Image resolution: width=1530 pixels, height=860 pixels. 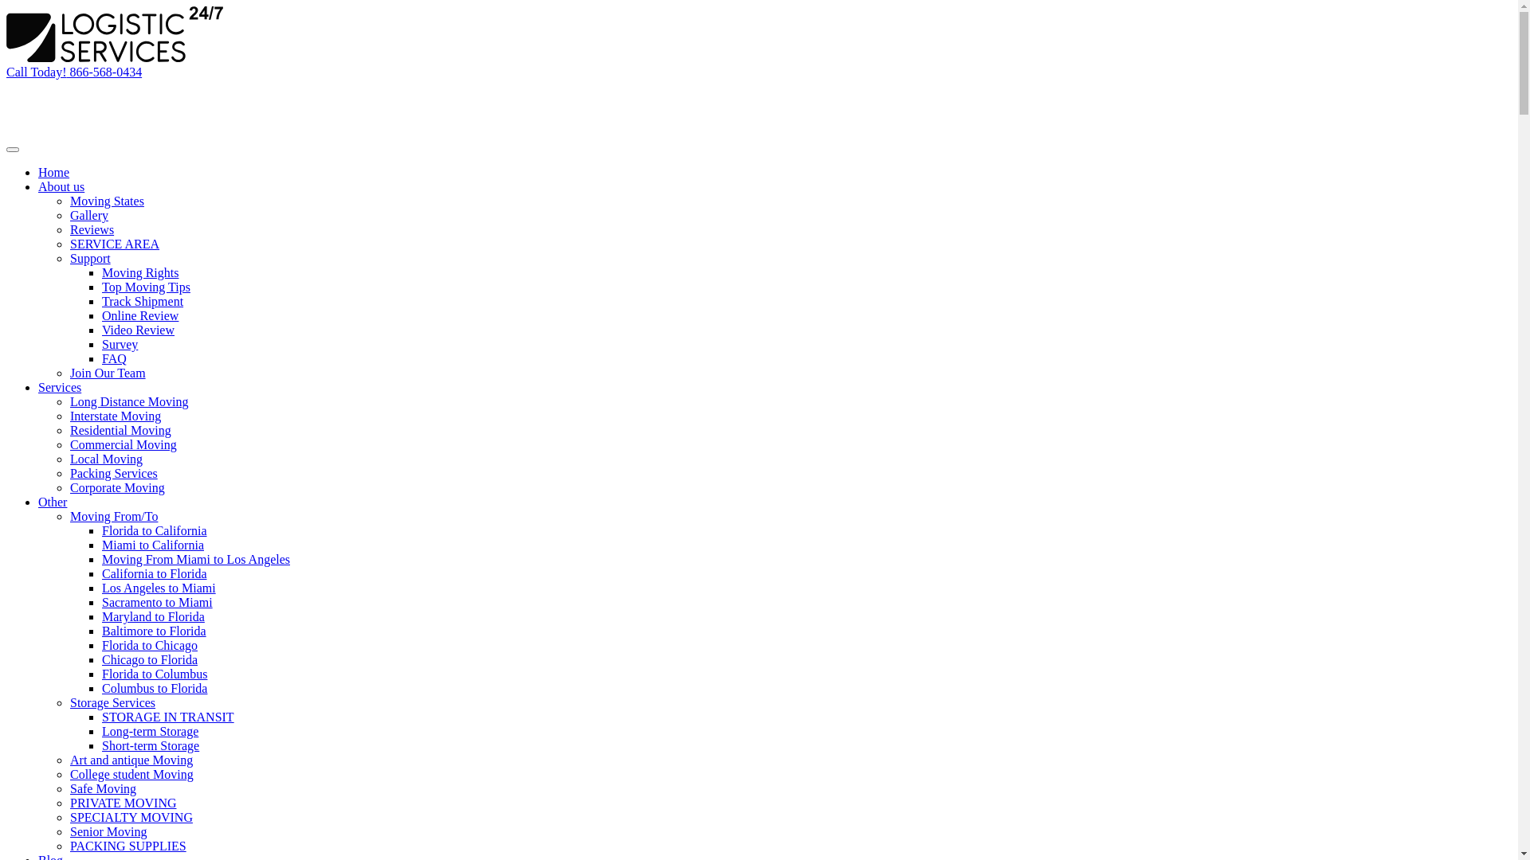 I want to click on Support, so click(x=91, y=258).